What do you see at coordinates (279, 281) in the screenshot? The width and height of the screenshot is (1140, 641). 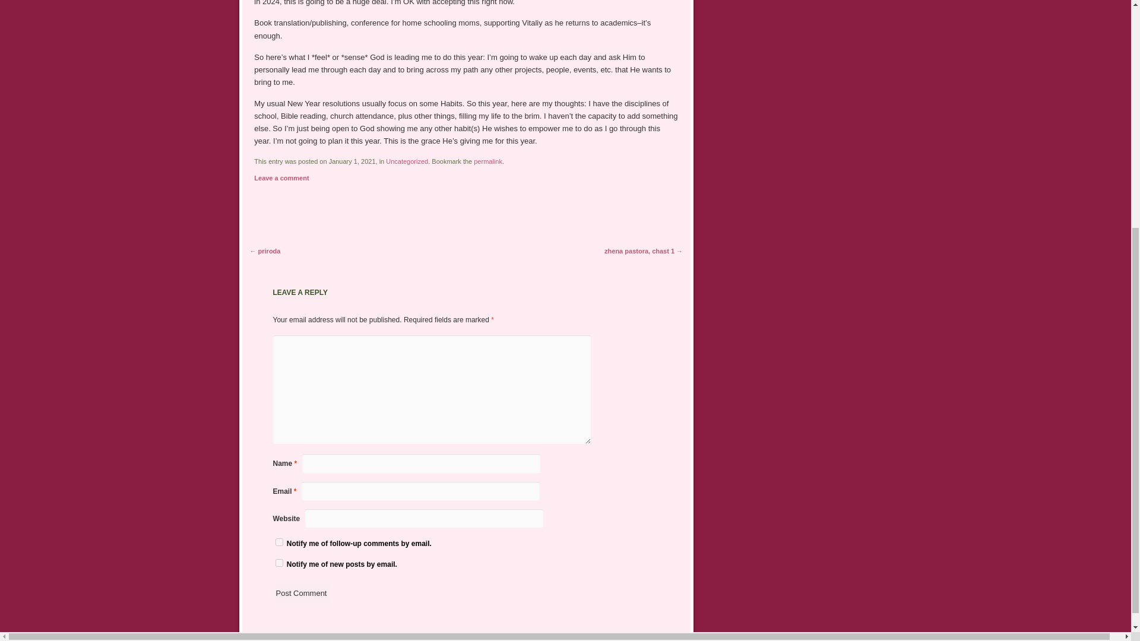 I see `subscribe` at bounding box center [279, 281].